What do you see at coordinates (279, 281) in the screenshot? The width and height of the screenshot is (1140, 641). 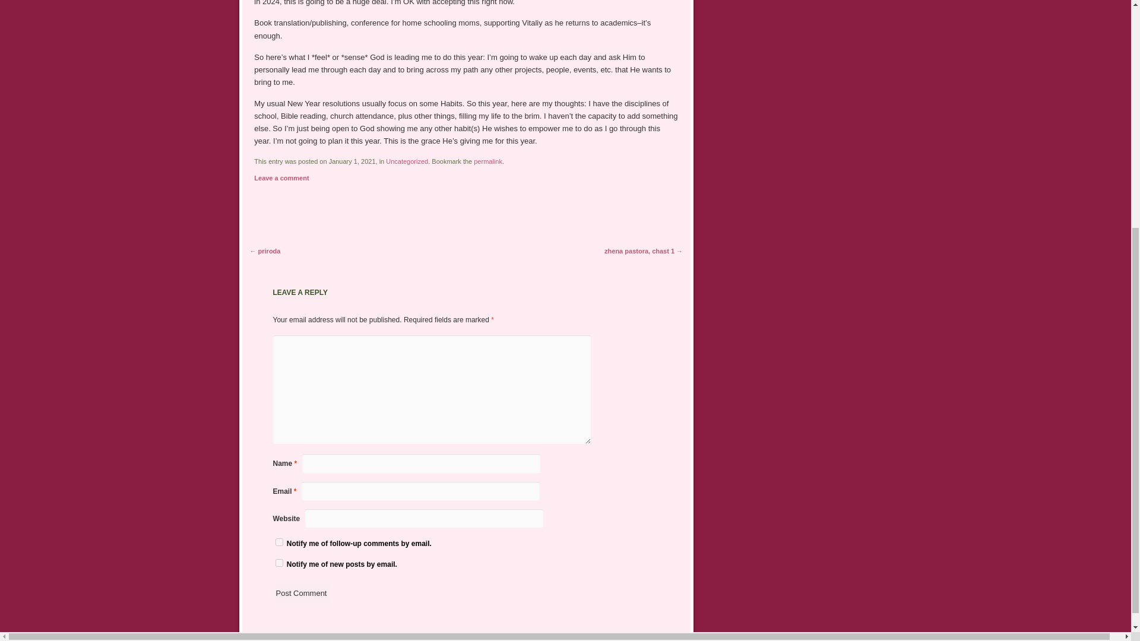 I see `subscribe` at bounding box center [279, 281].